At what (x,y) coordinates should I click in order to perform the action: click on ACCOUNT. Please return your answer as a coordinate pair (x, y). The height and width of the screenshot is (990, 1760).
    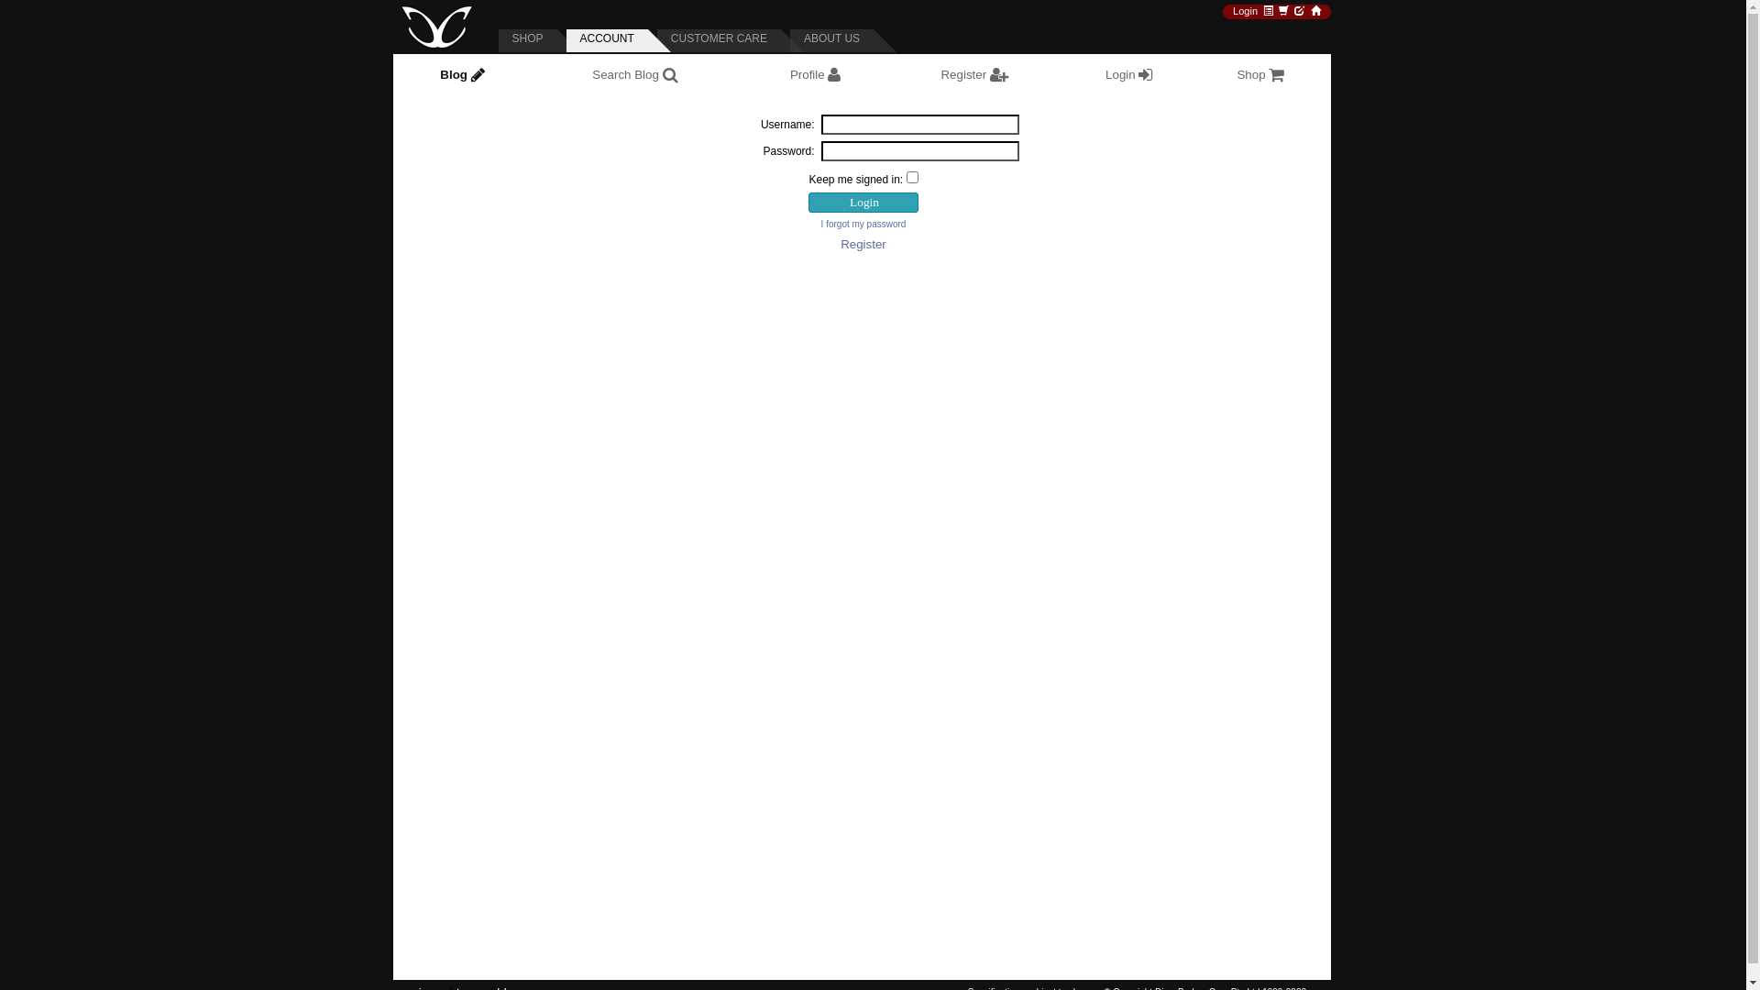
    Looking at the image, I should click on (619, 40).